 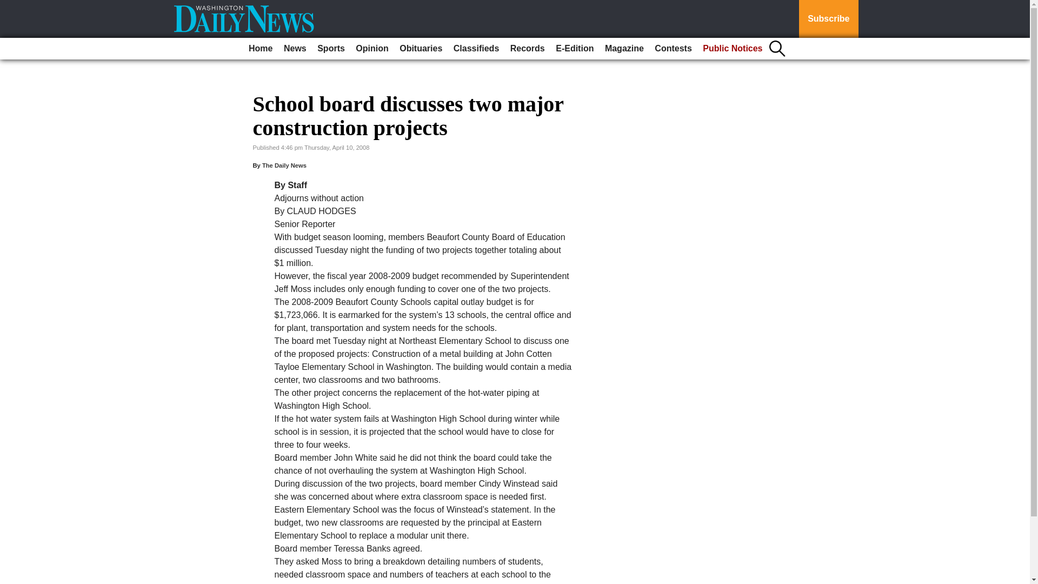 I want to click on Subscribe, so click(x=828, y=19).